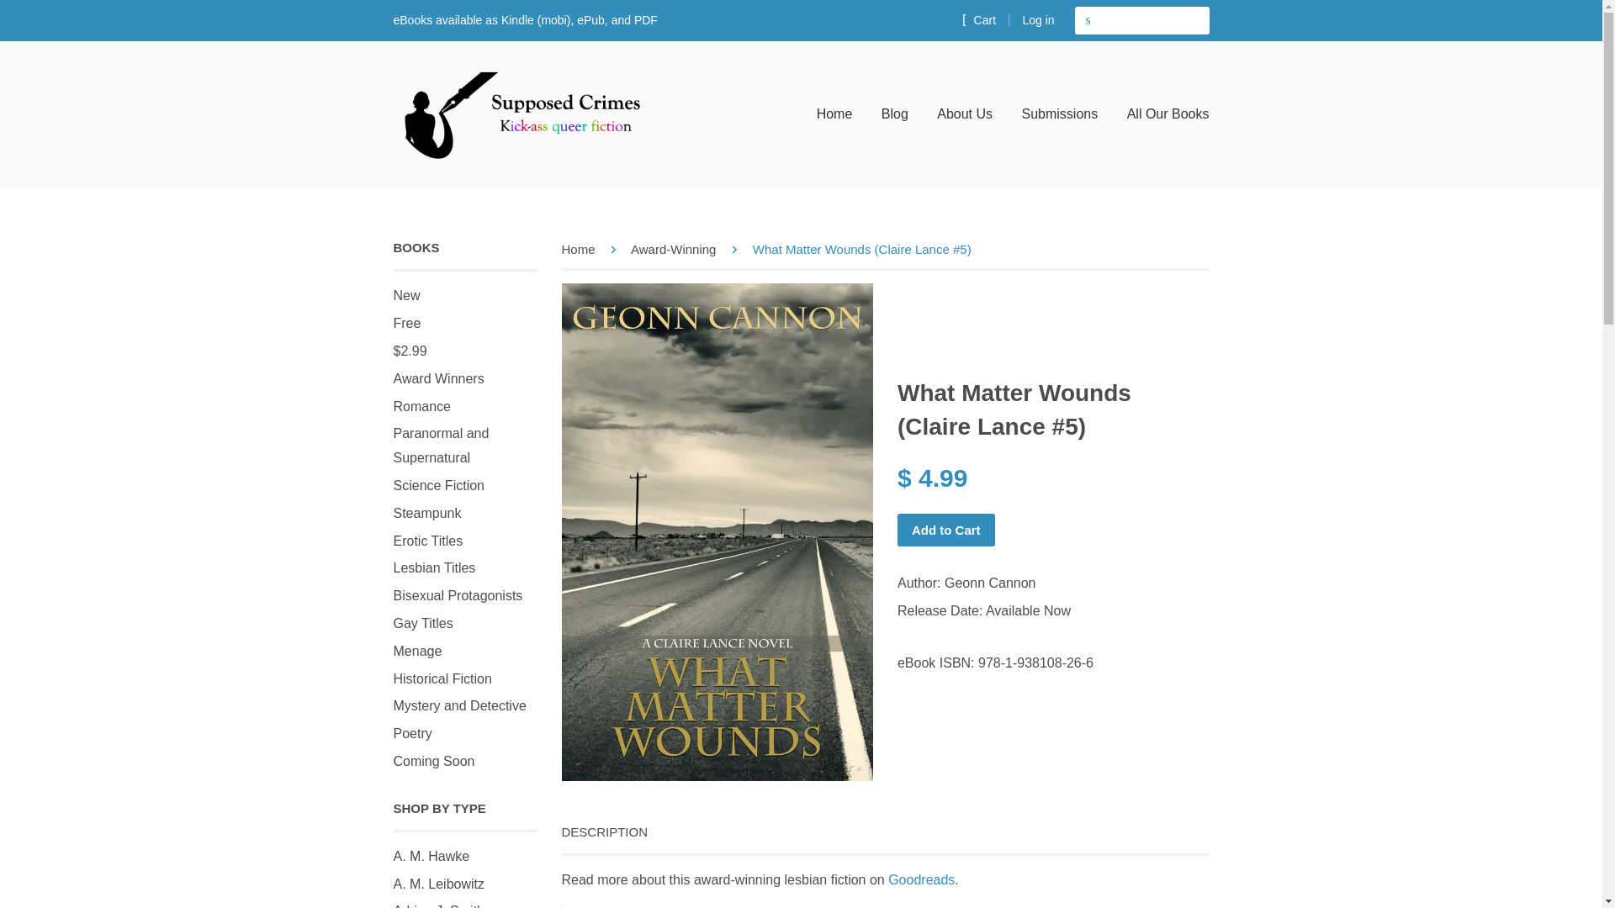 This screenshot has width=1615, height=908. What do you see at coordinates (1088, 20) in the screenshot?
I see `Search` at bounding box center [1088, 20].